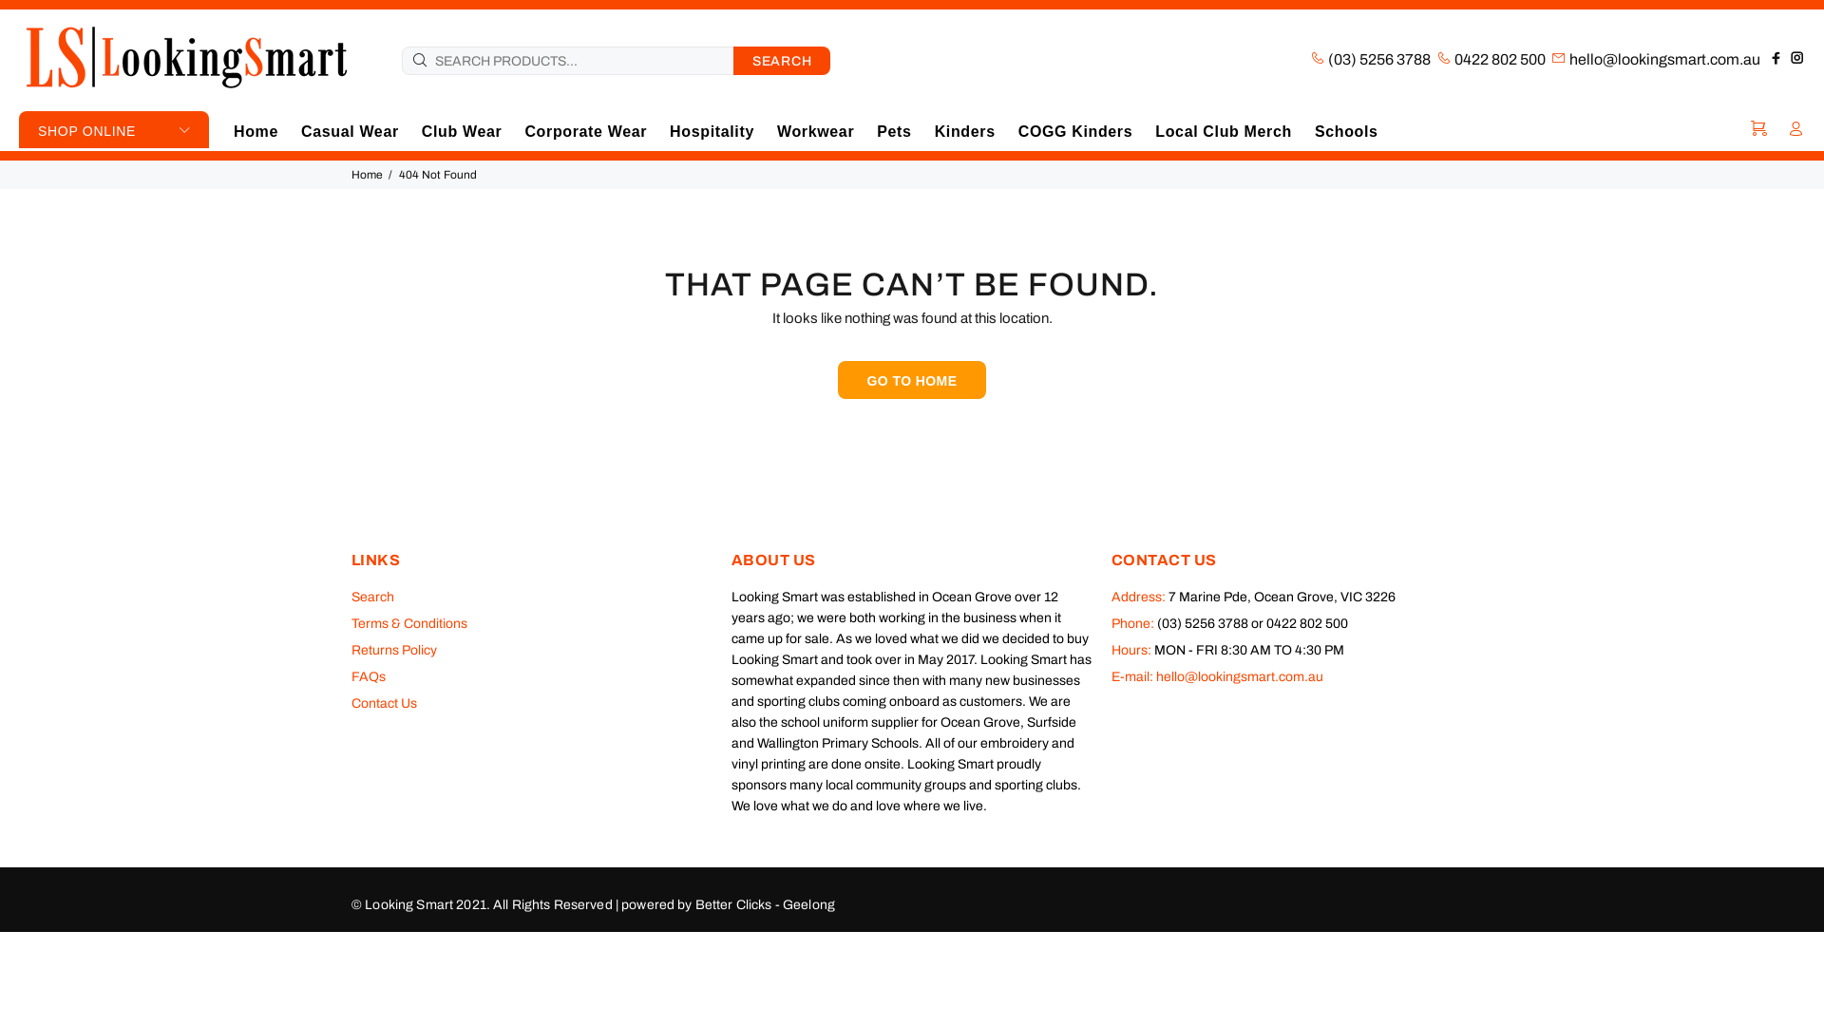  What do you see at coordinates (585, 131) in the screenshot?
I see `Corporate Wear` at bounding box center [585, 131].